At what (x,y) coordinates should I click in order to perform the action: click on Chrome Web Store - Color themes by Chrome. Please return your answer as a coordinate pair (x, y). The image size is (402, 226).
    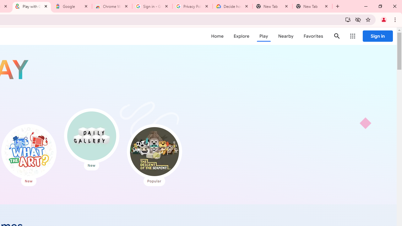
    Looking at the image, I should click on (112, 6).